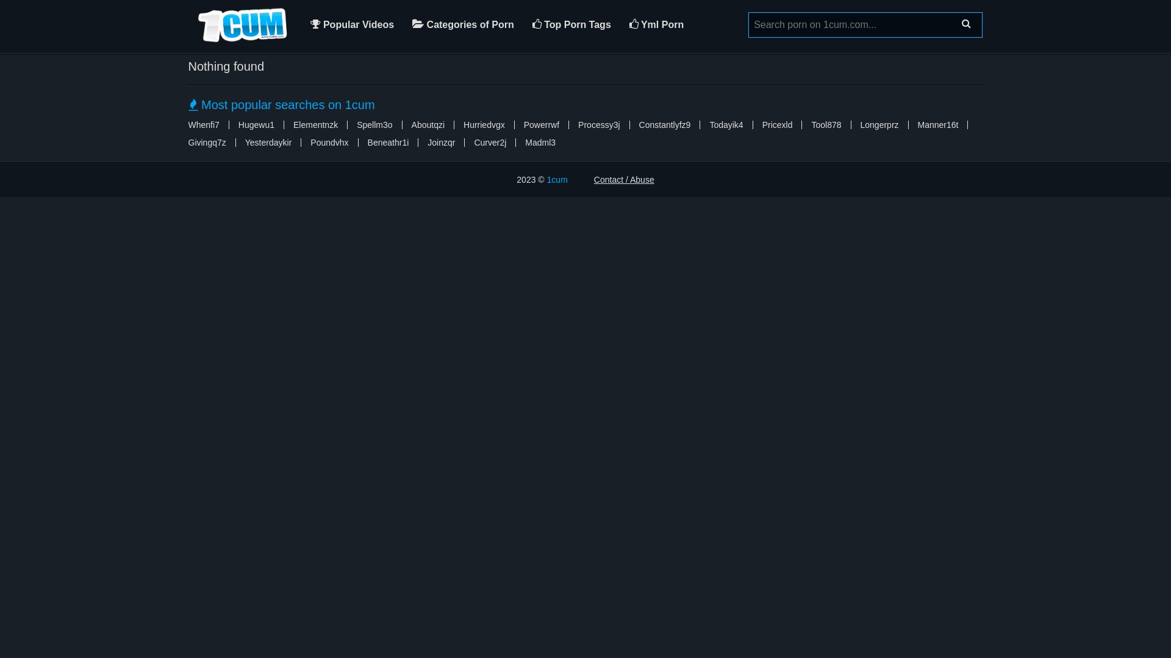 Image resolution: width=1171 pixels, height=658 pixels. What do you see at coordinates (268, 143) in the screenshot?
I see `Yesterdaykir` at bounding box center [268, 143].